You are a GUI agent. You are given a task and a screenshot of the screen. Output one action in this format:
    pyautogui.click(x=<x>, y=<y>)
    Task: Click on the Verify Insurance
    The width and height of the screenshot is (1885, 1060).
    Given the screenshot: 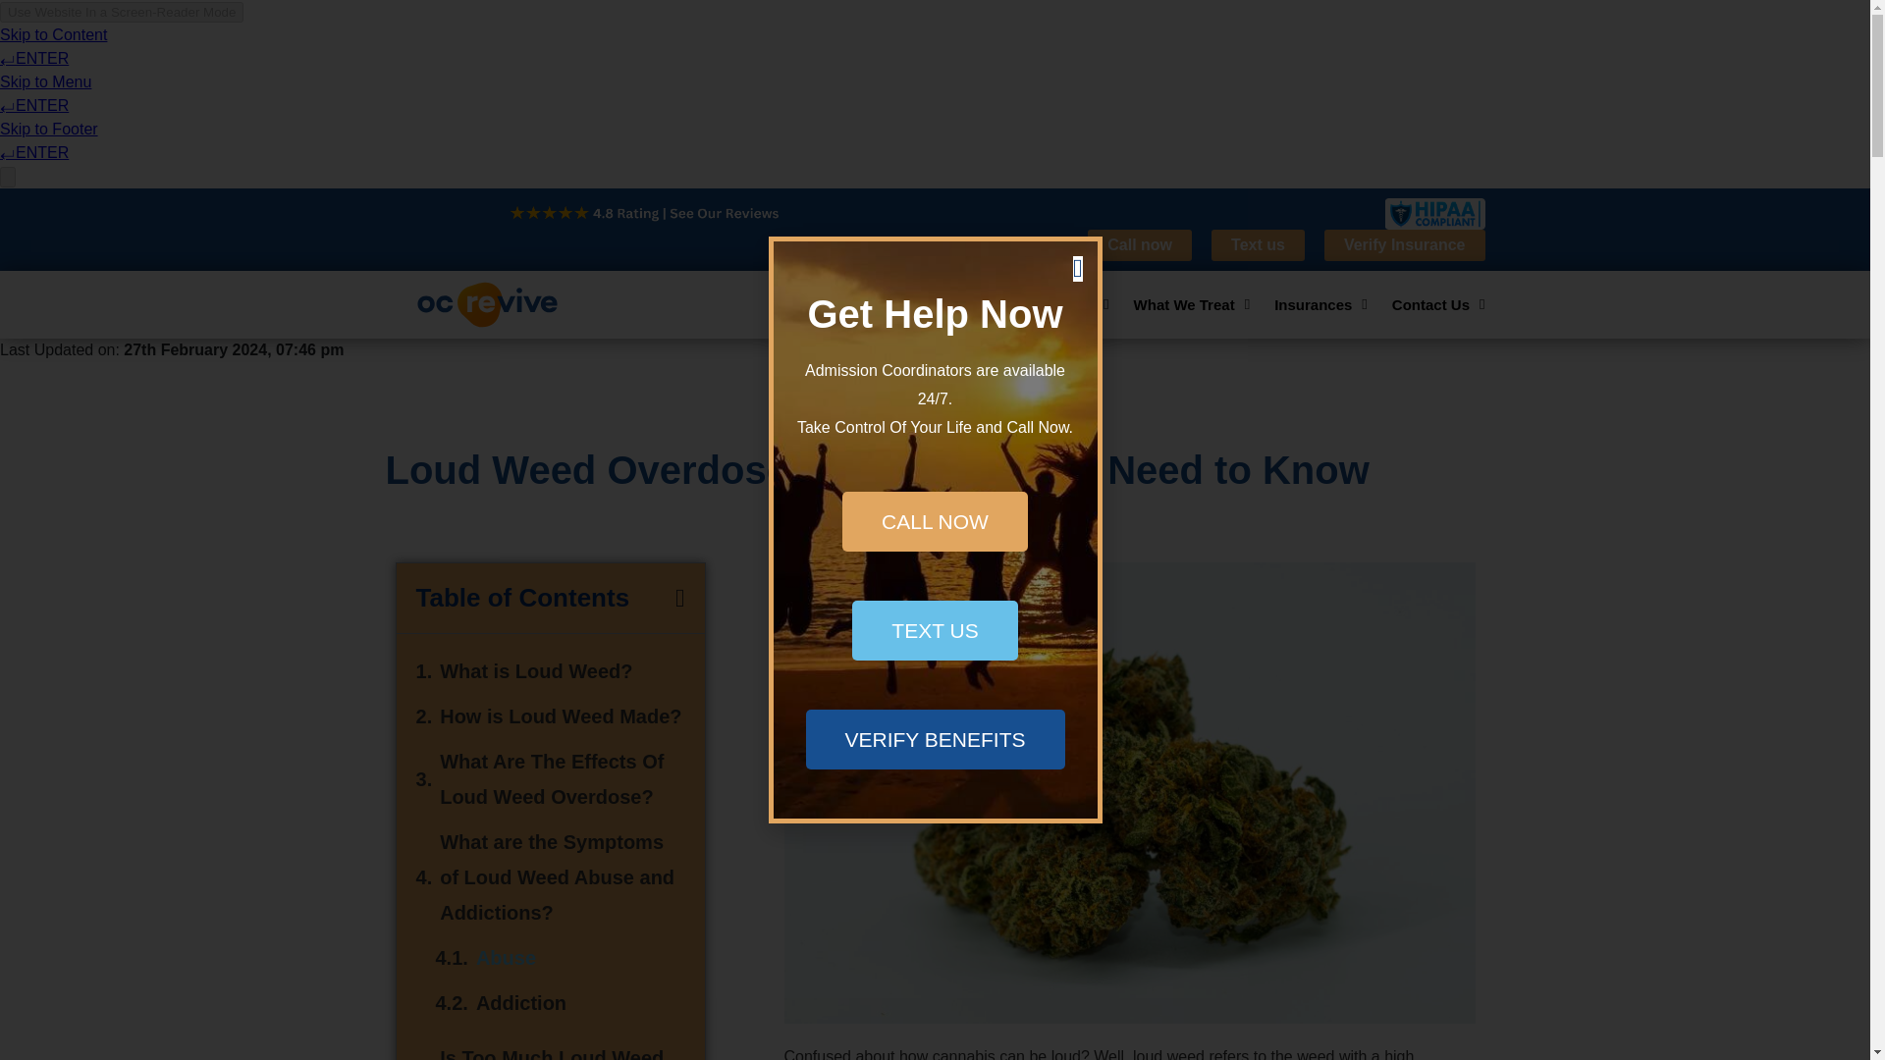 What is the action you would take?
    pyautogui.click(x=1404, y=245)
    